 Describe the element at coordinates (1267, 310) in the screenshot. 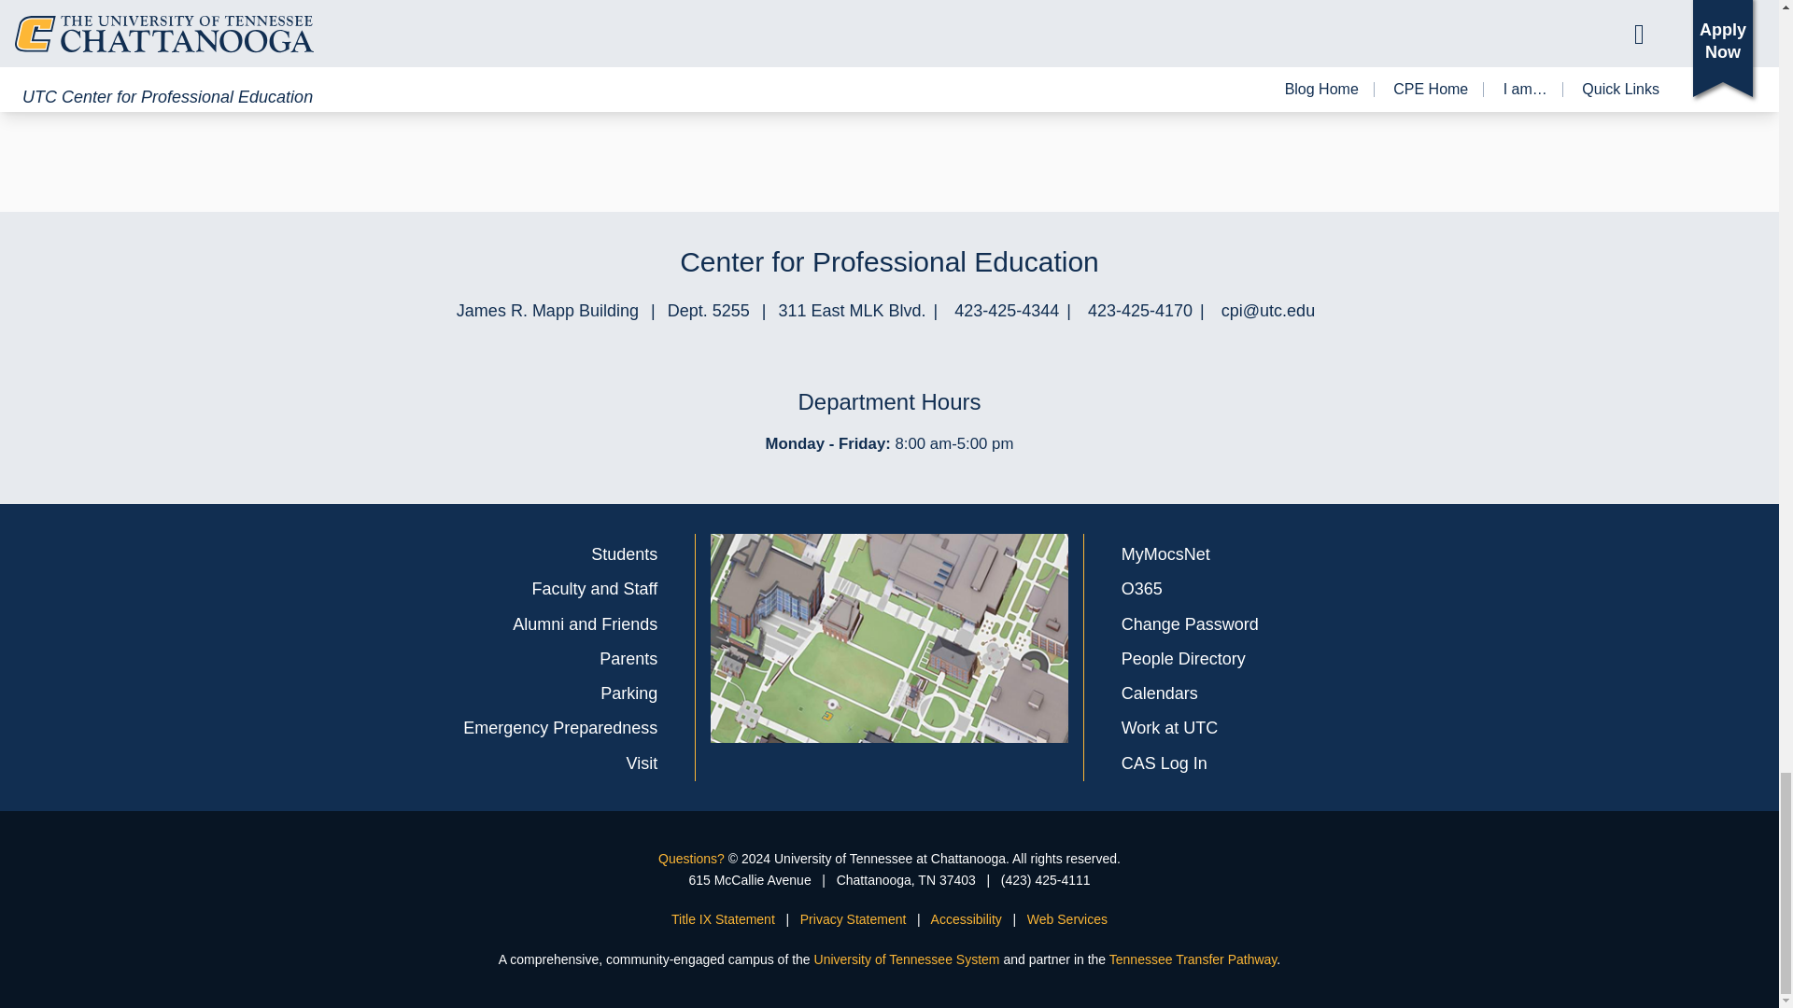

I see `email us` at that location.